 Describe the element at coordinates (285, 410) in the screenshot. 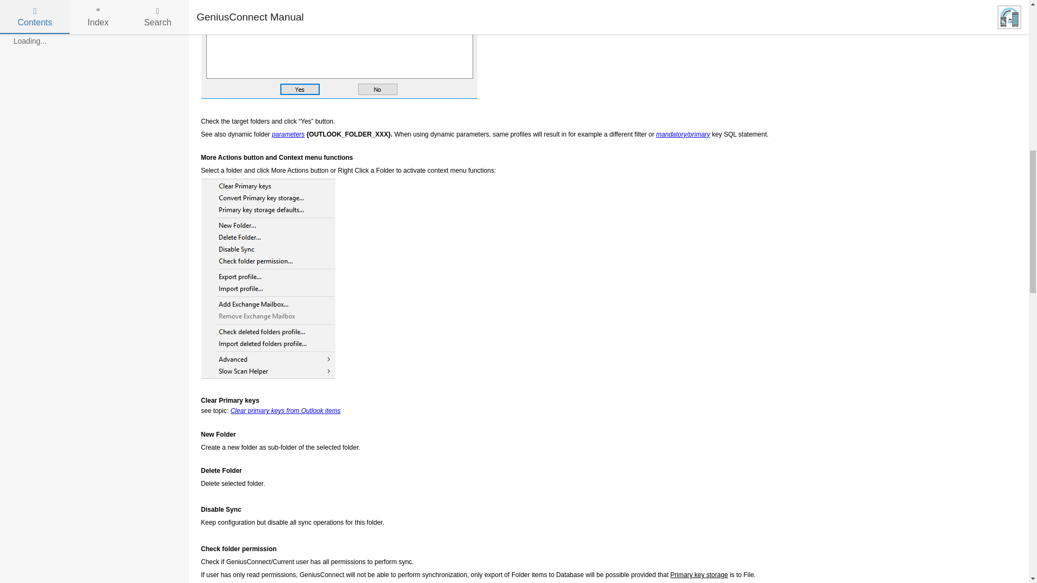

I see `Clear primary keys from Outlook items` at that location.